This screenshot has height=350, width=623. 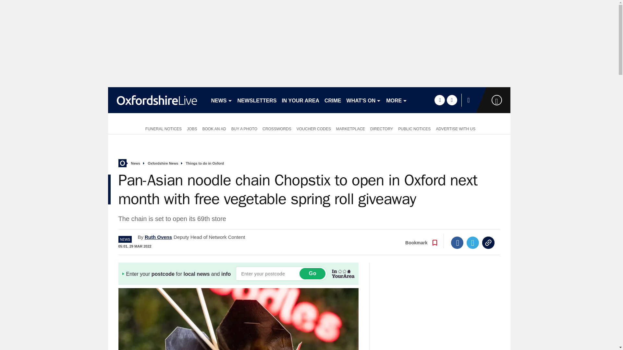 I want to click on PUBLIC NOTICES, so click(x=414, y=128).